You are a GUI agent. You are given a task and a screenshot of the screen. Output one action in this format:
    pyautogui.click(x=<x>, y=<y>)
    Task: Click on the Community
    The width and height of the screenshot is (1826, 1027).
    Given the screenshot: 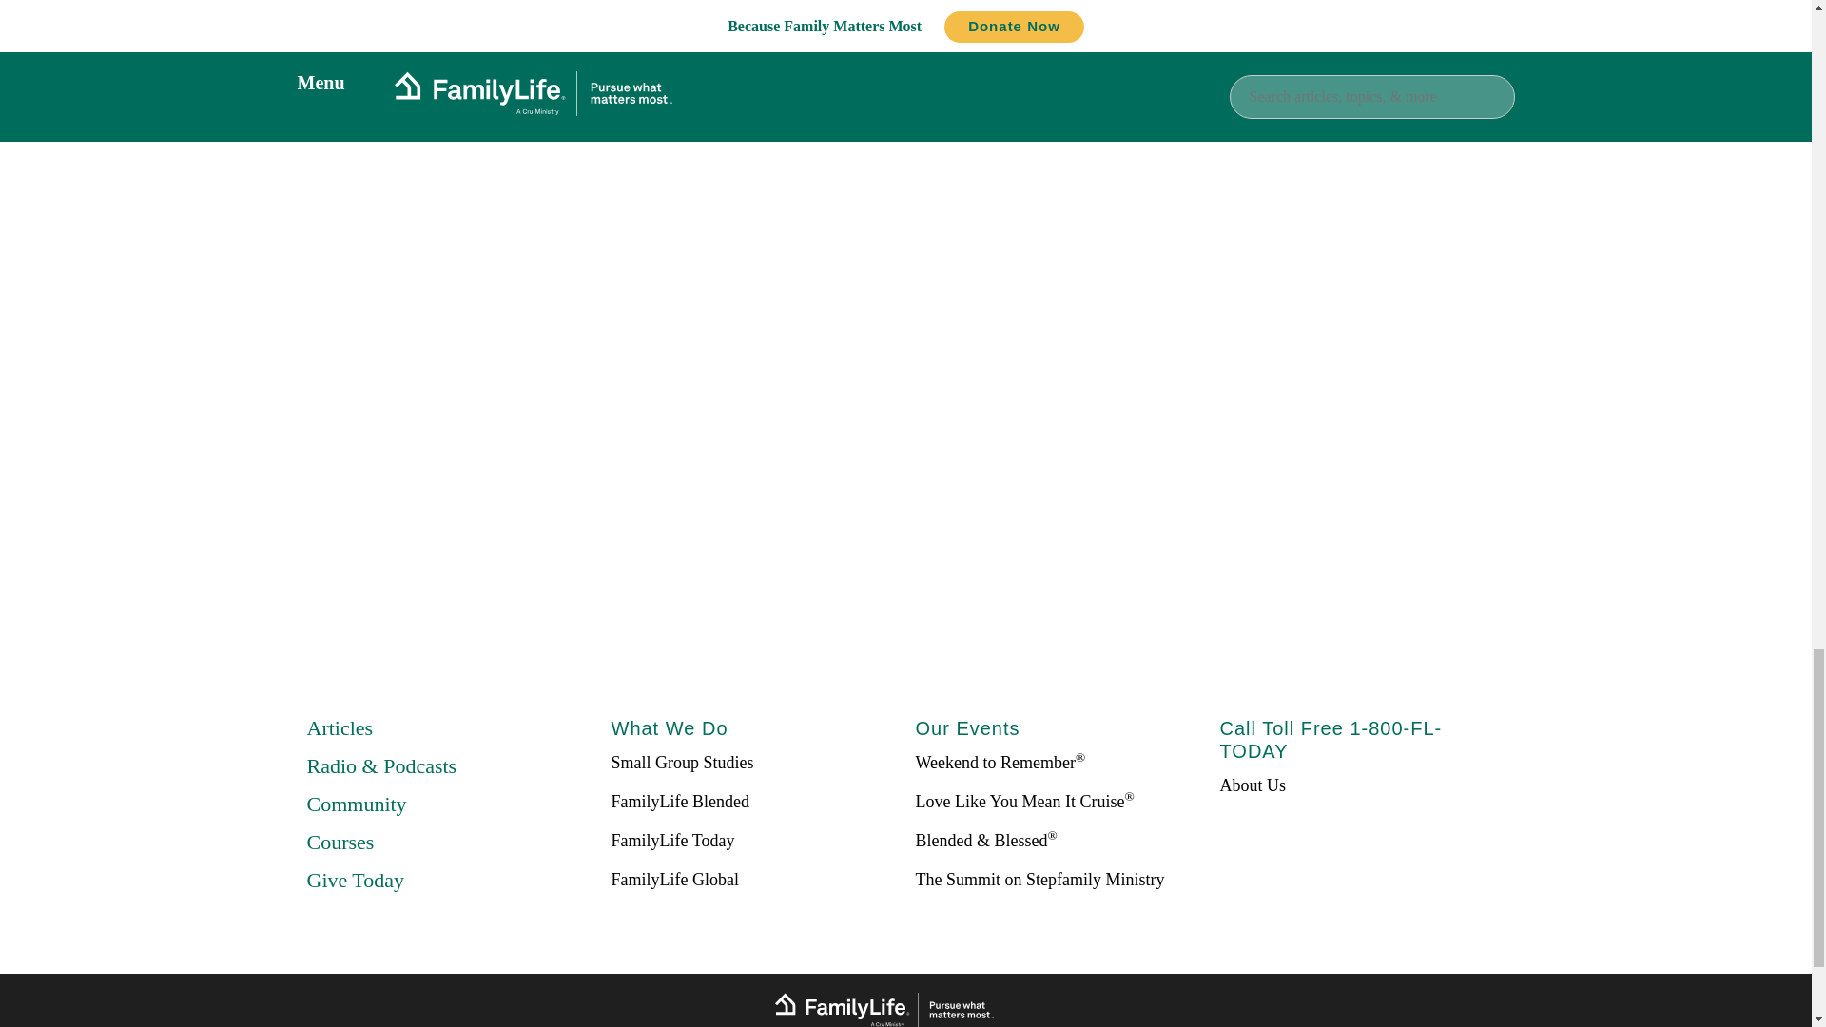 What is the action you would take?
    pyautogui.click(x=356, y=803)
    